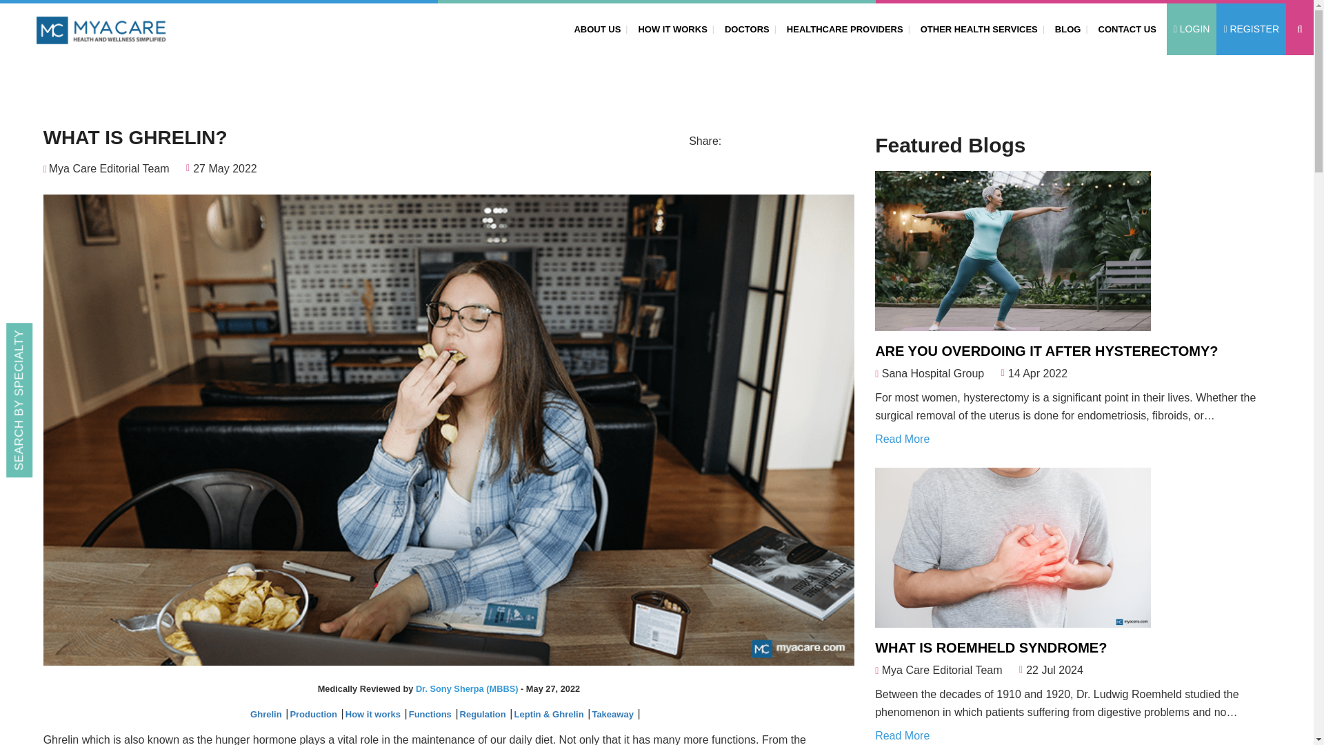 This screenshot has width=1324, height=745. Describe the element at coordinates (670, 28) in the screenshot. I see `HOW IT WORKS` at that location.